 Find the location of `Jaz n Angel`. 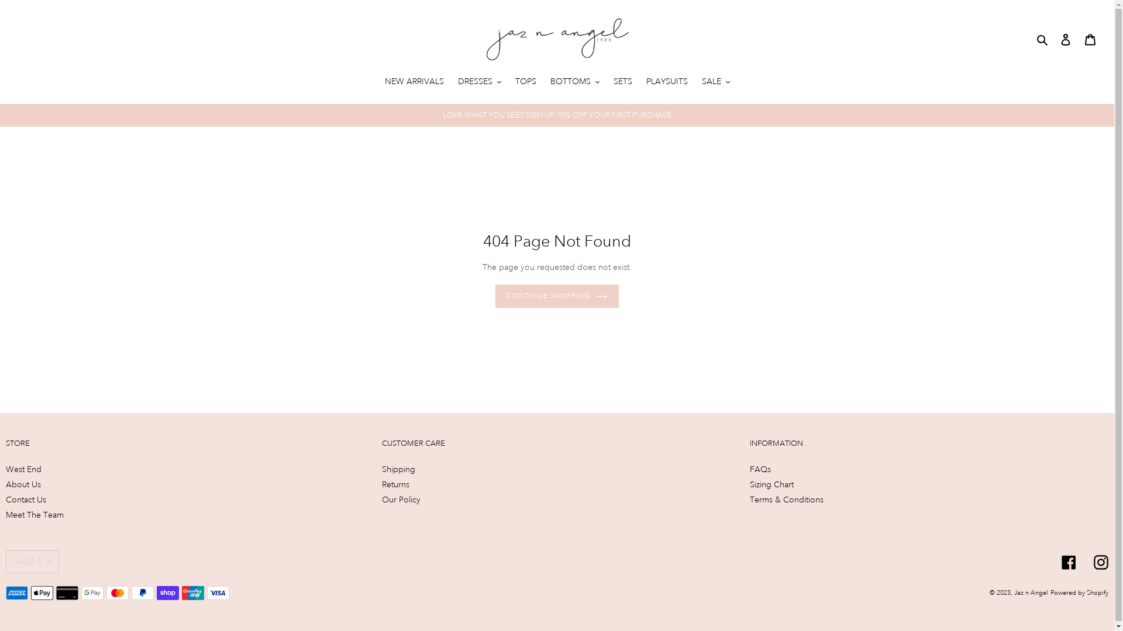

Jaz n Angel is located at coordinates (1031, 593).